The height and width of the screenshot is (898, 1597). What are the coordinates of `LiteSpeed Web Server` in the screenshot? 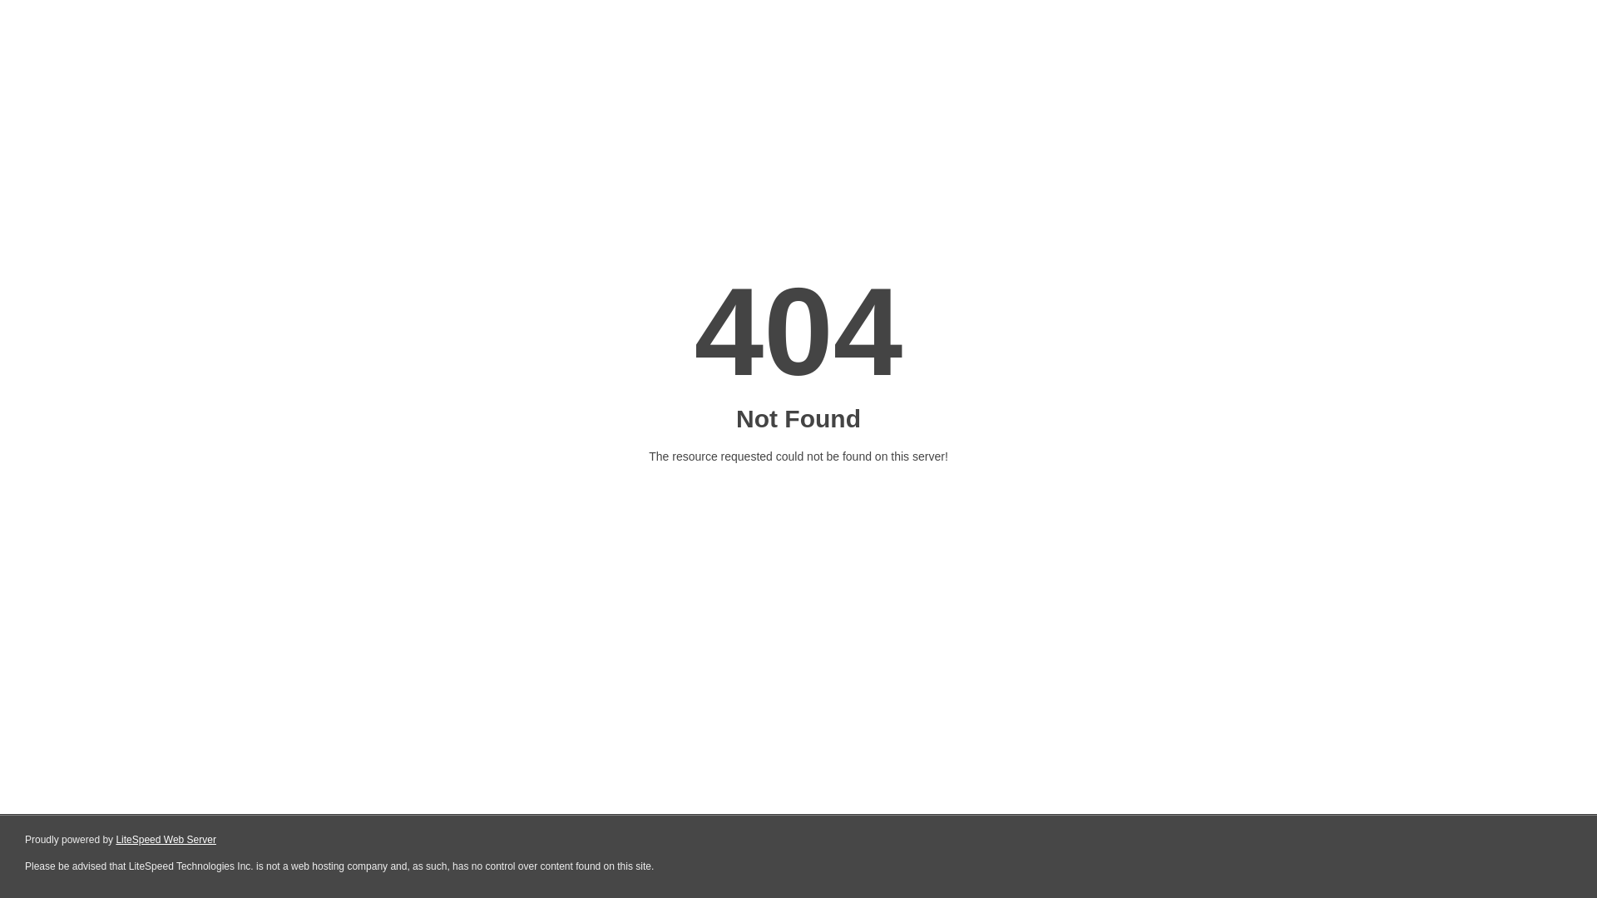 It's located at (166, 840).